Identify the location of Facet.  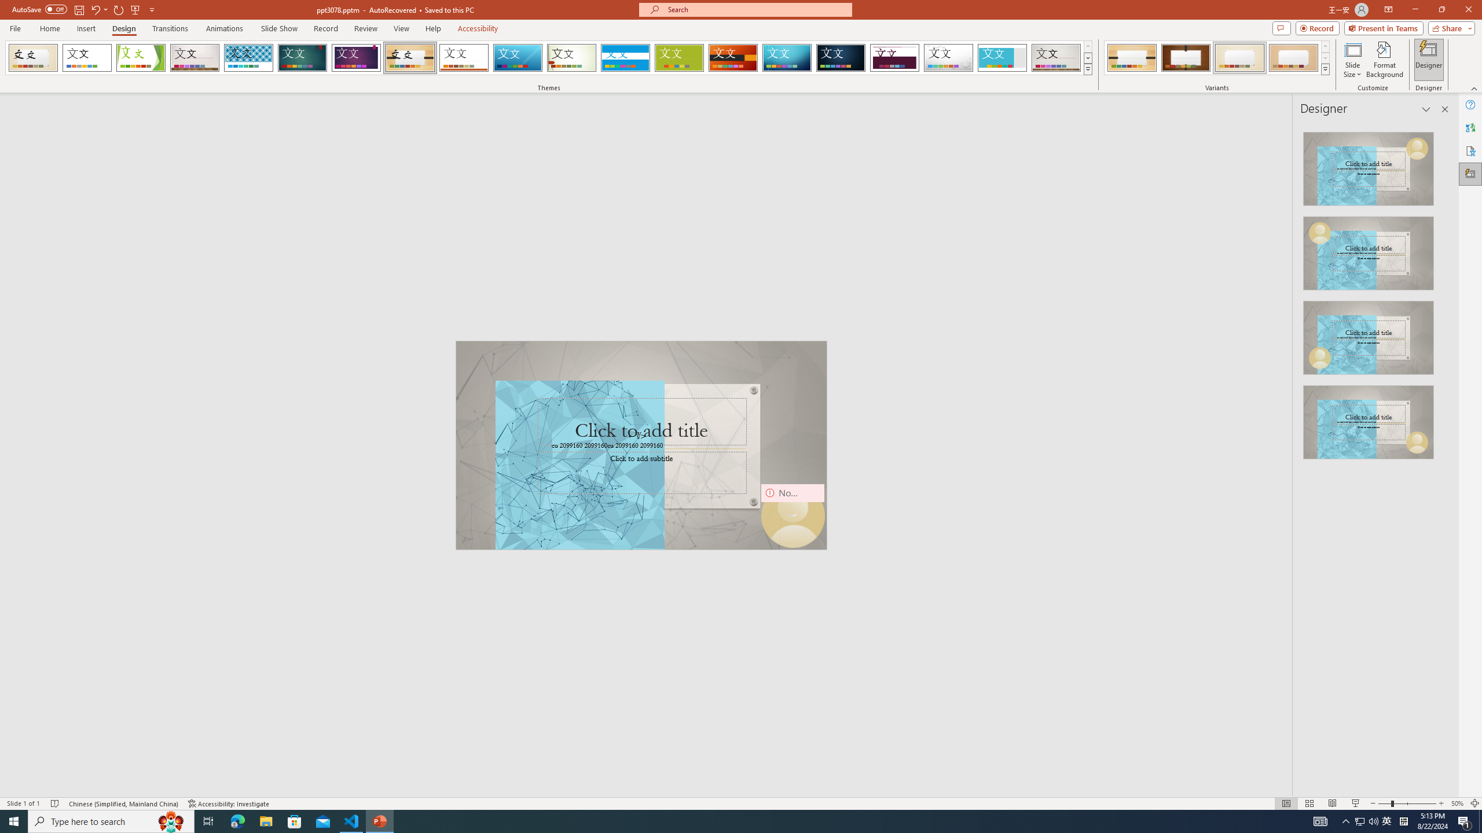
(141, 58).